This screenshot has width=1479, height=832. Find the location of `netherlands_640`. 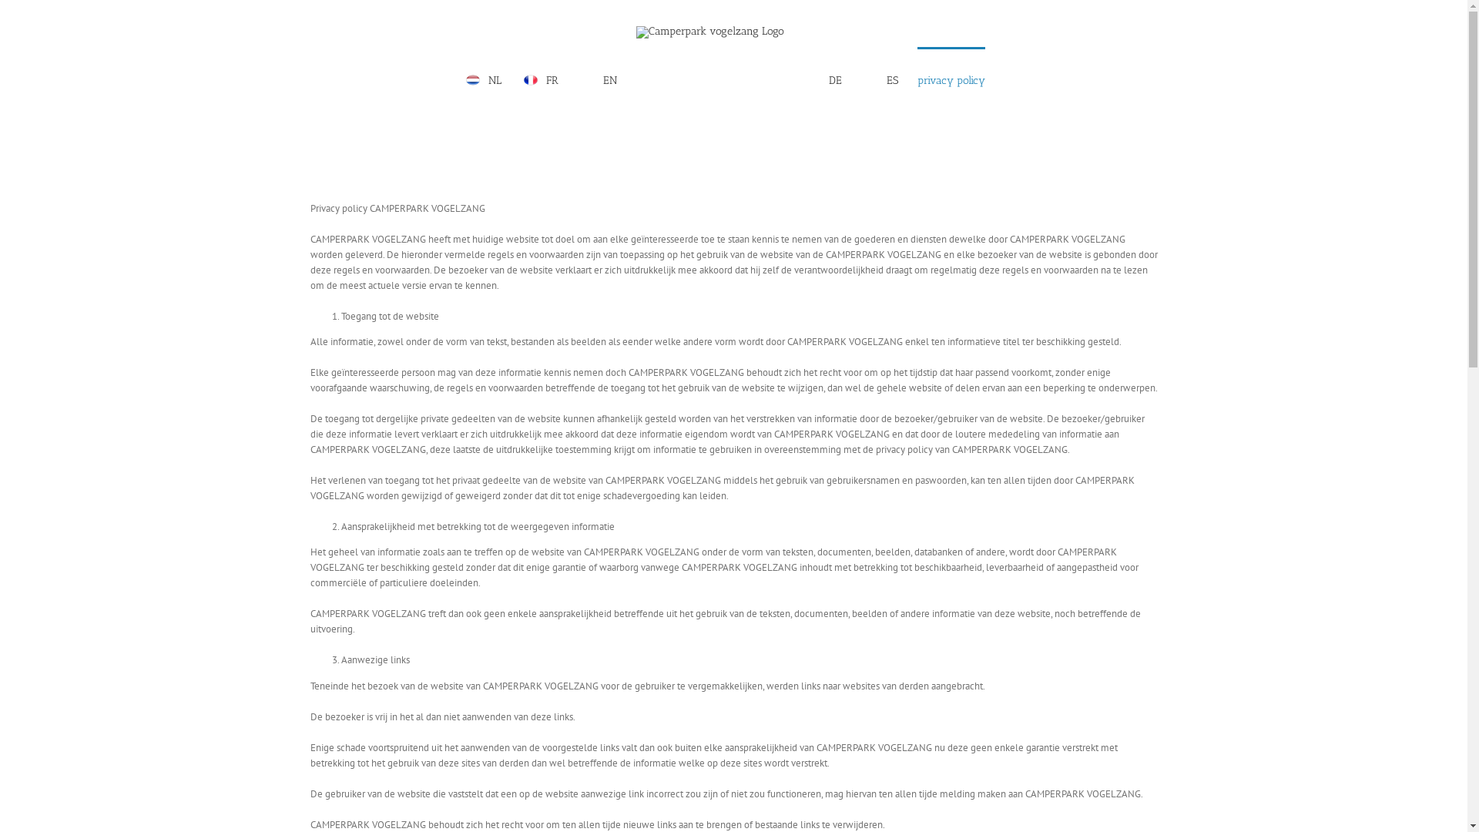

netherlands_640 is located at coordinates (473, 80).